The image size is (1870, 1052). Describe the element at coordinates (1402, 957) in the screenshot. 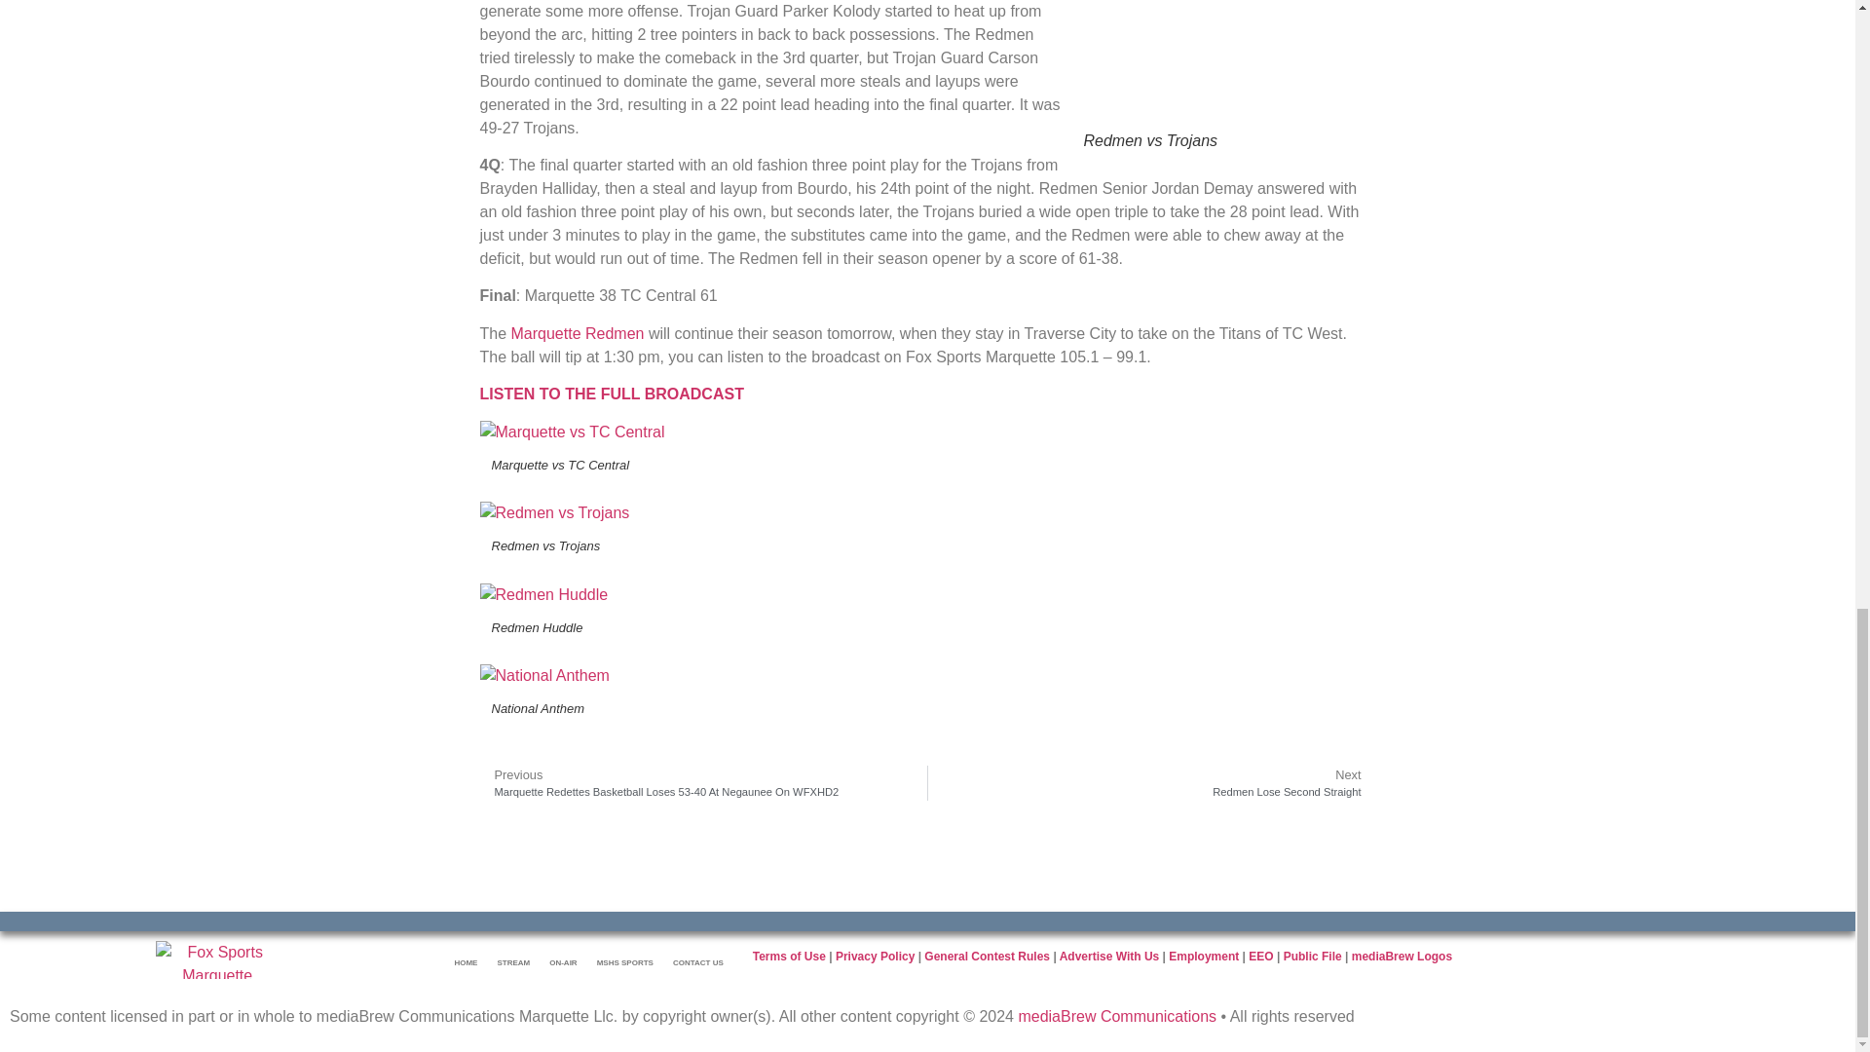

I see `mediaBrew Logo Pack` at that location.